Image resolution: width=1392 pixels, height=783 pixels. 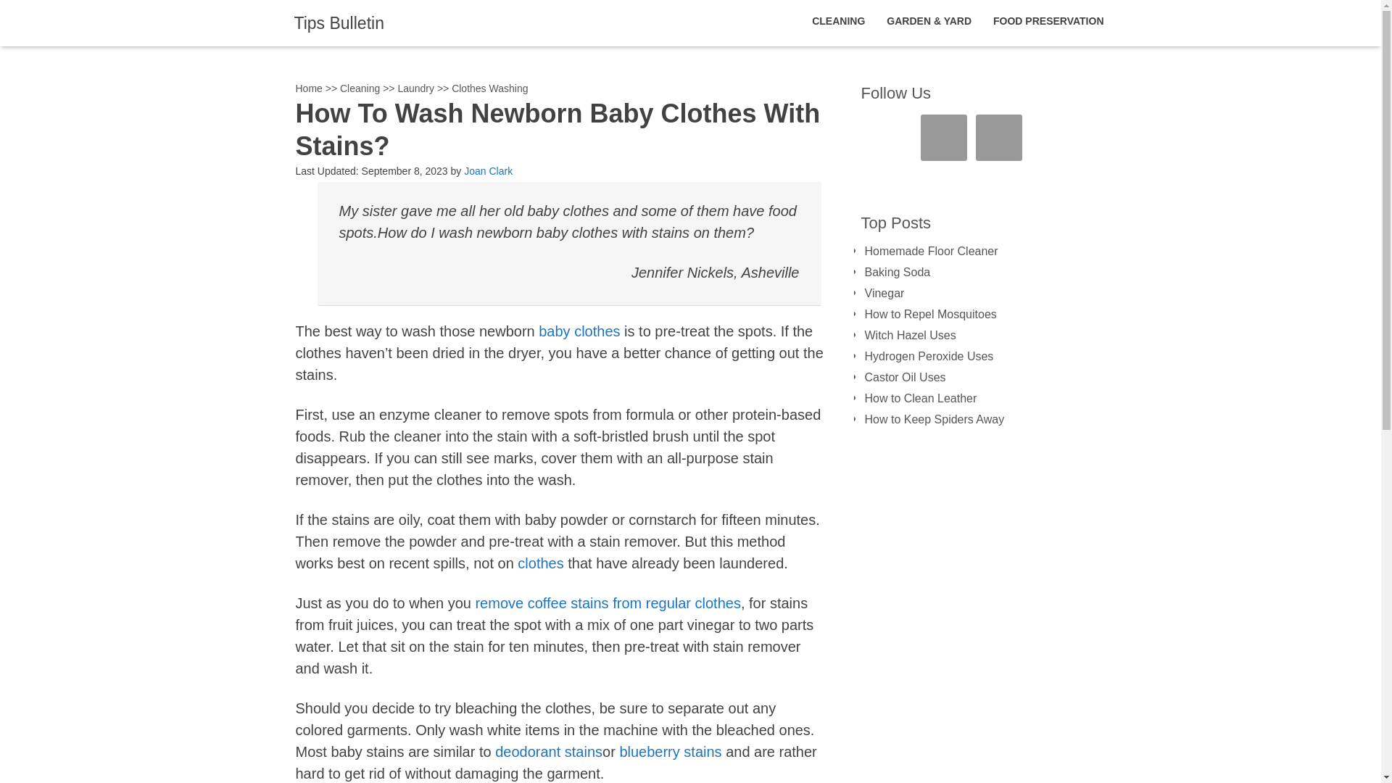 I want to click on CLEANING, so click(x=838, y=21).